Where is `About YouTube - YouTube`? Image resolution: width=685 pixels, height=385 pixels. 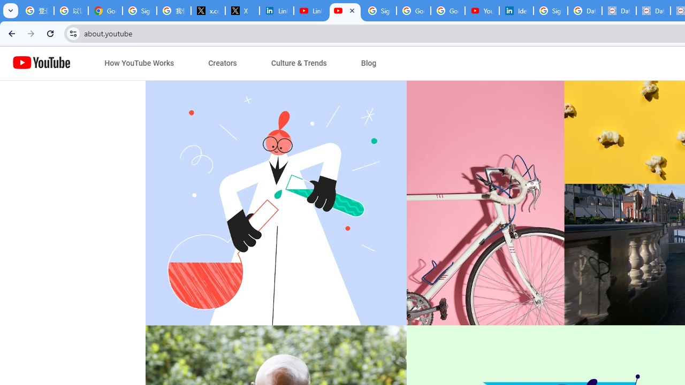 About YouTube - YouTube is located at coordinates (345, 11).